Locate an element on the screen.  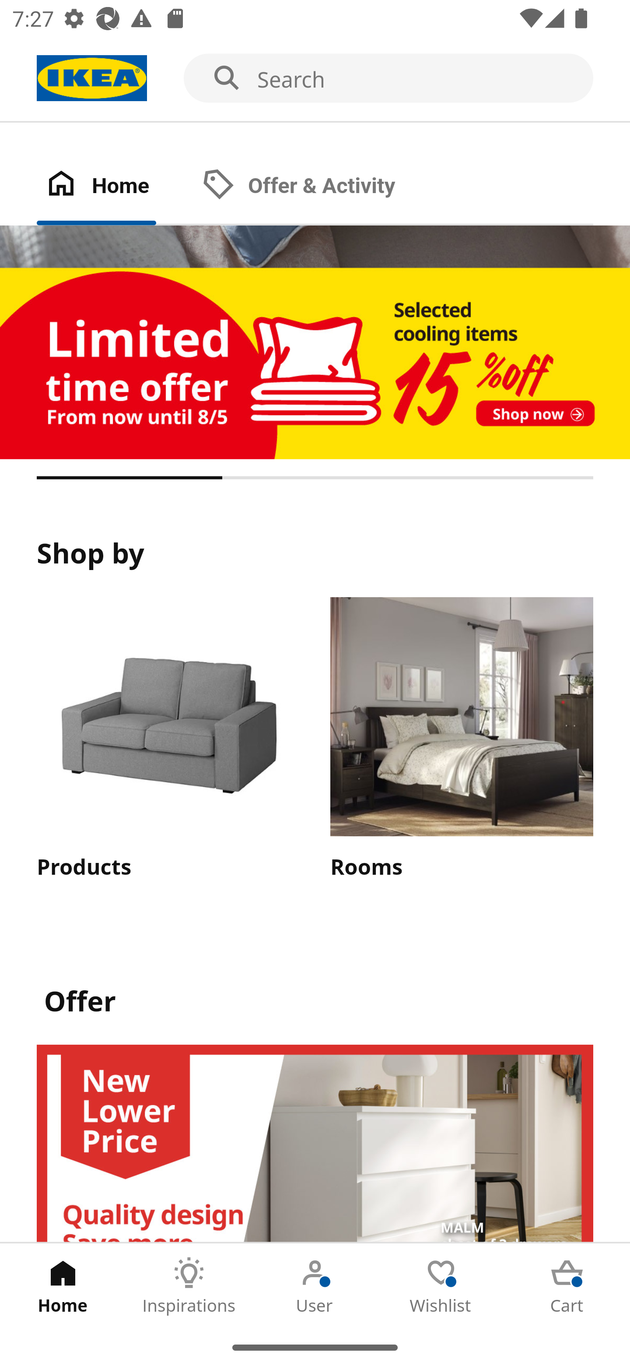
User
Tab 3 of 5 is located at coordinates (315, 1286).